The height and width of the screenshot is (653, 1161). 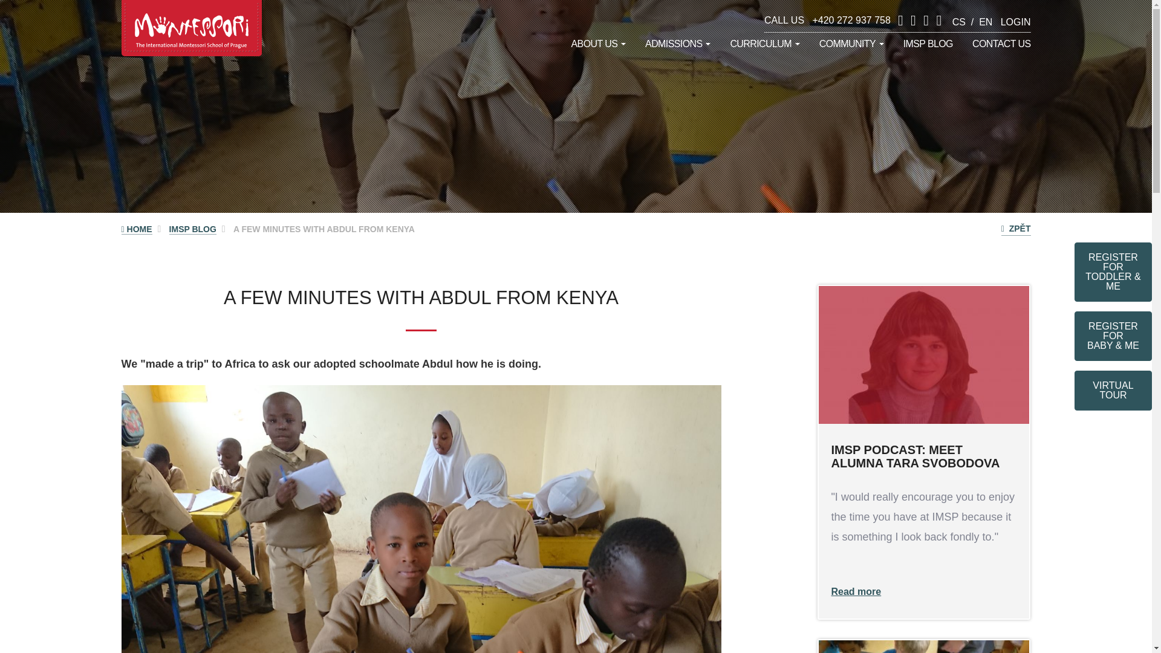 What do you see at coordinates (324, 229) in the screenshot?
I see `A FEW MINUTES WITH ABDUL FROM KENYA` at bounding box center [324, 229].